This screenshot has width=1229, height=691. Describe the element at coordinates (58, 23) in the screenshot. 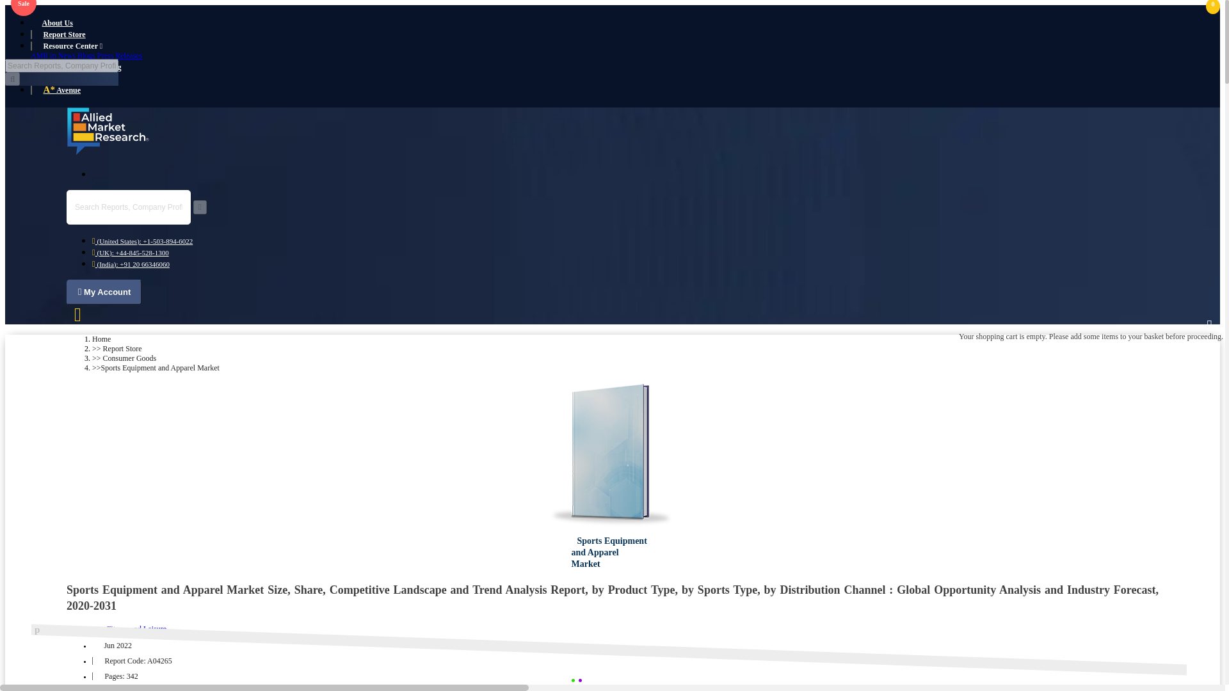

I see `About Us` at that location.